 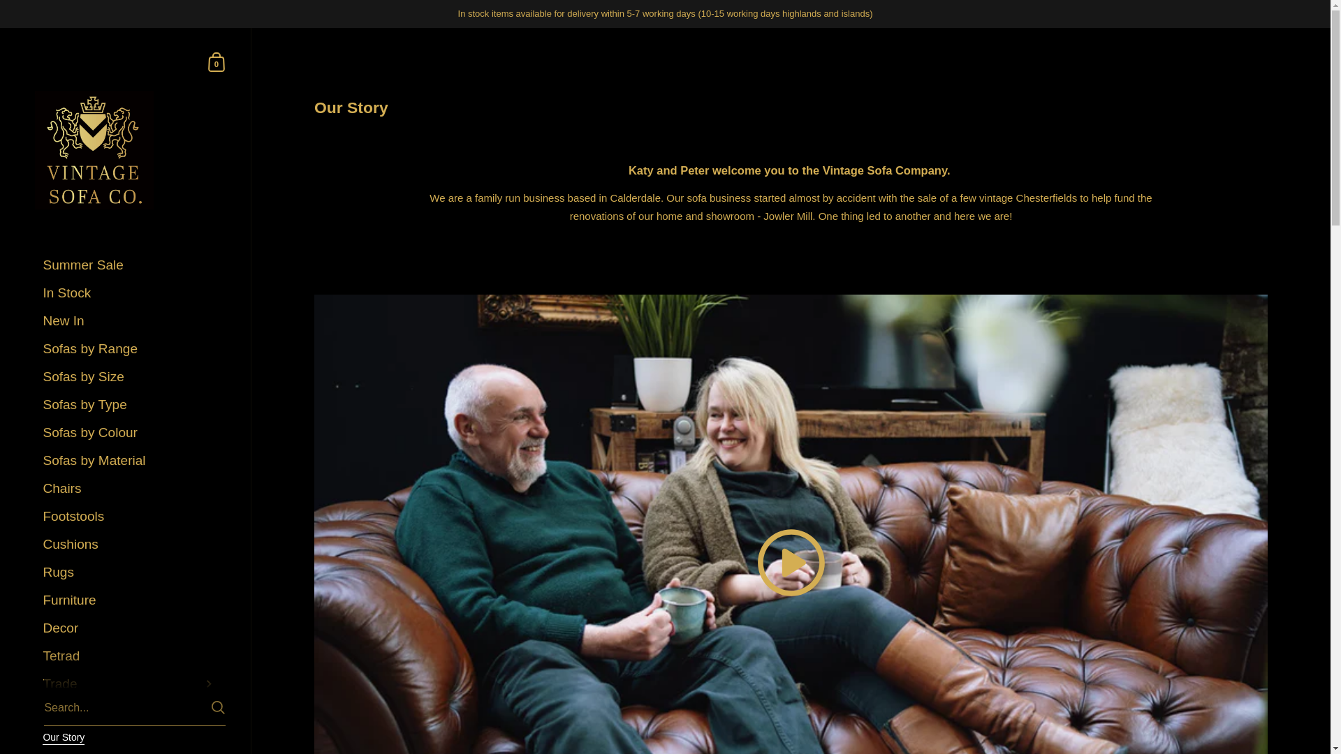 I want to click on Tetrad, so click(x=130, y=656).